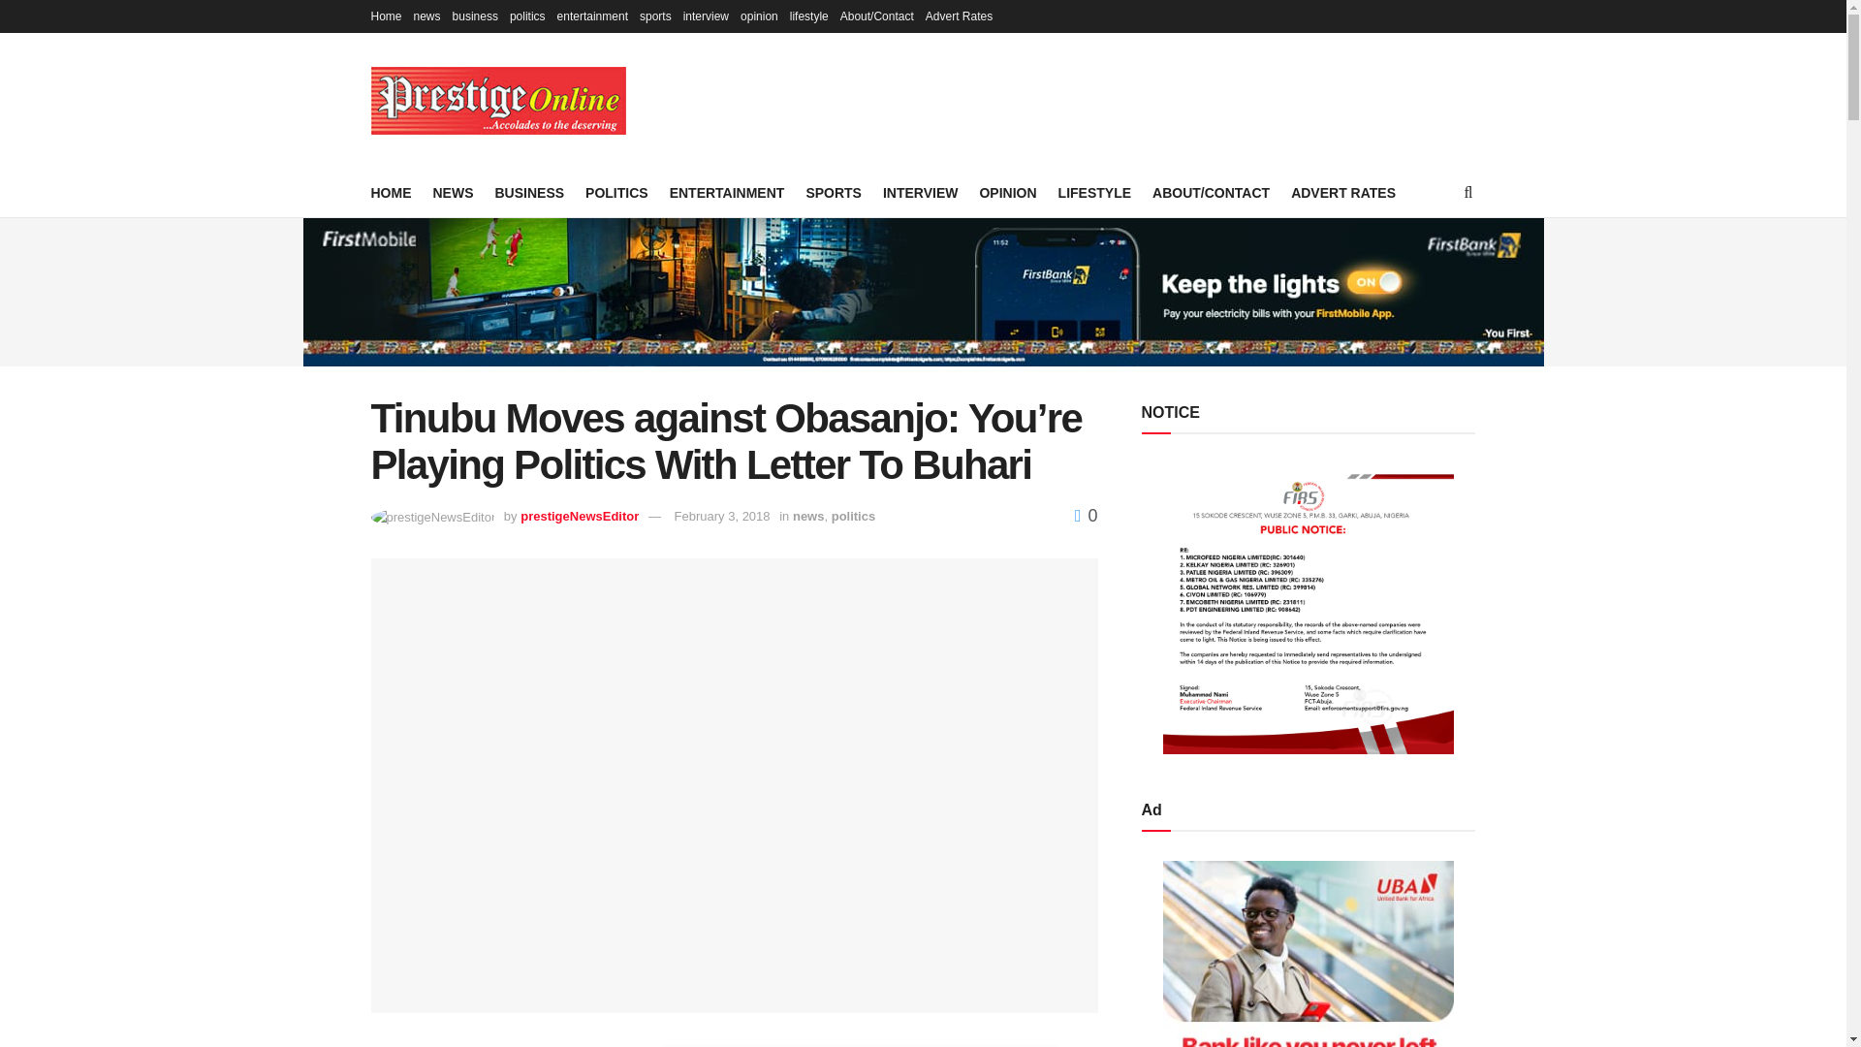  Describe the element at coordinates (808, 16) in the screenshot. I see `lifestyle` at that location.